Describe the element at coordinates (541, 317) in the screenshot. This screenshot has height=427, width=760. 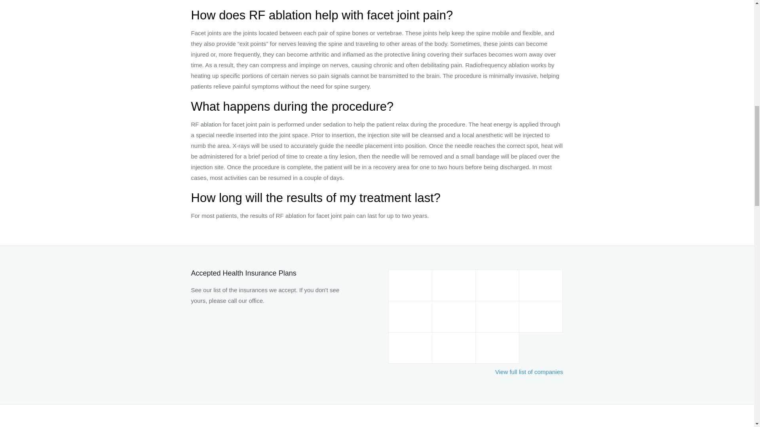
I see `Meritain Health` at that location.